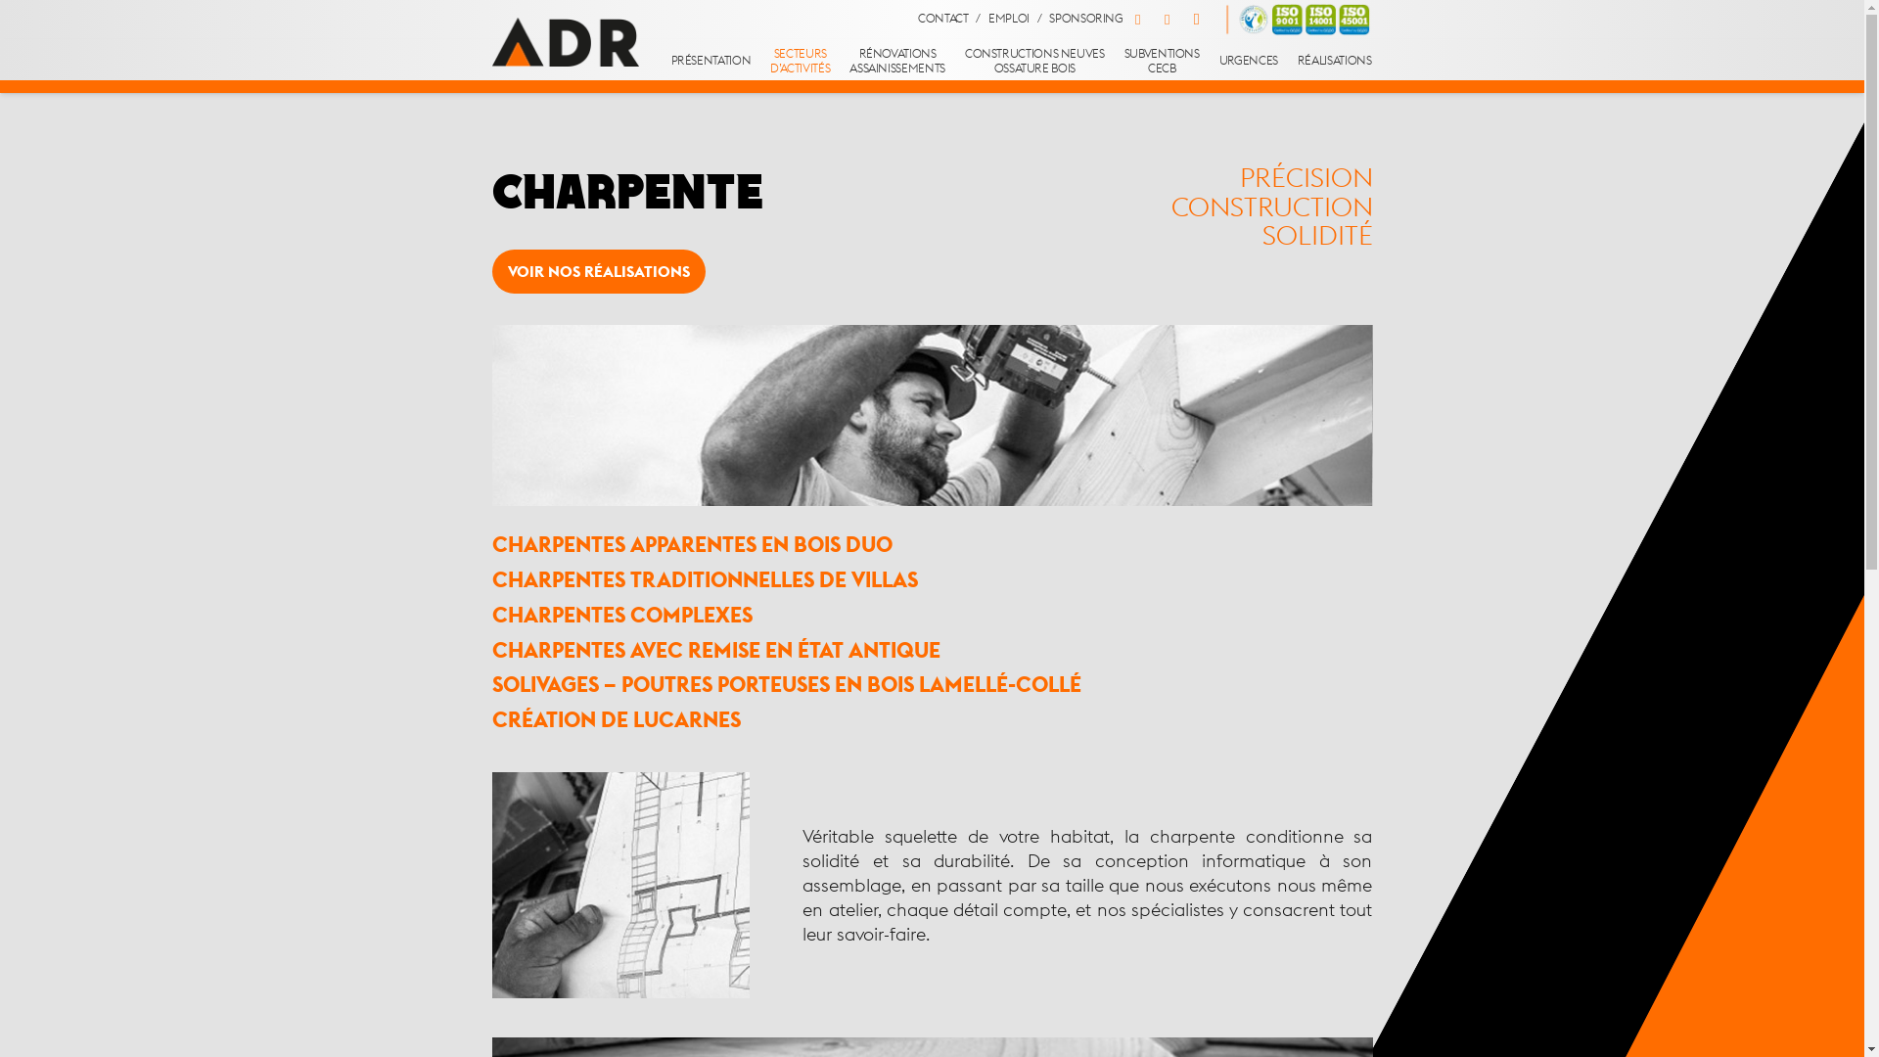  What do you see at coordinates (1086, 19) in the screenshot?
I see `SPONSORING` at bounding box center [1086, 19].